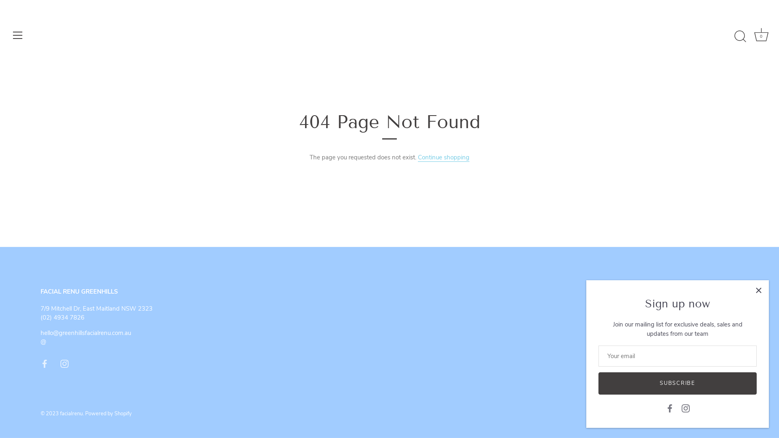 This screenshot has height=438, width=779. Describe the element at coordinates (65, 363) in the screenshot. I see `Instagram` at that location.